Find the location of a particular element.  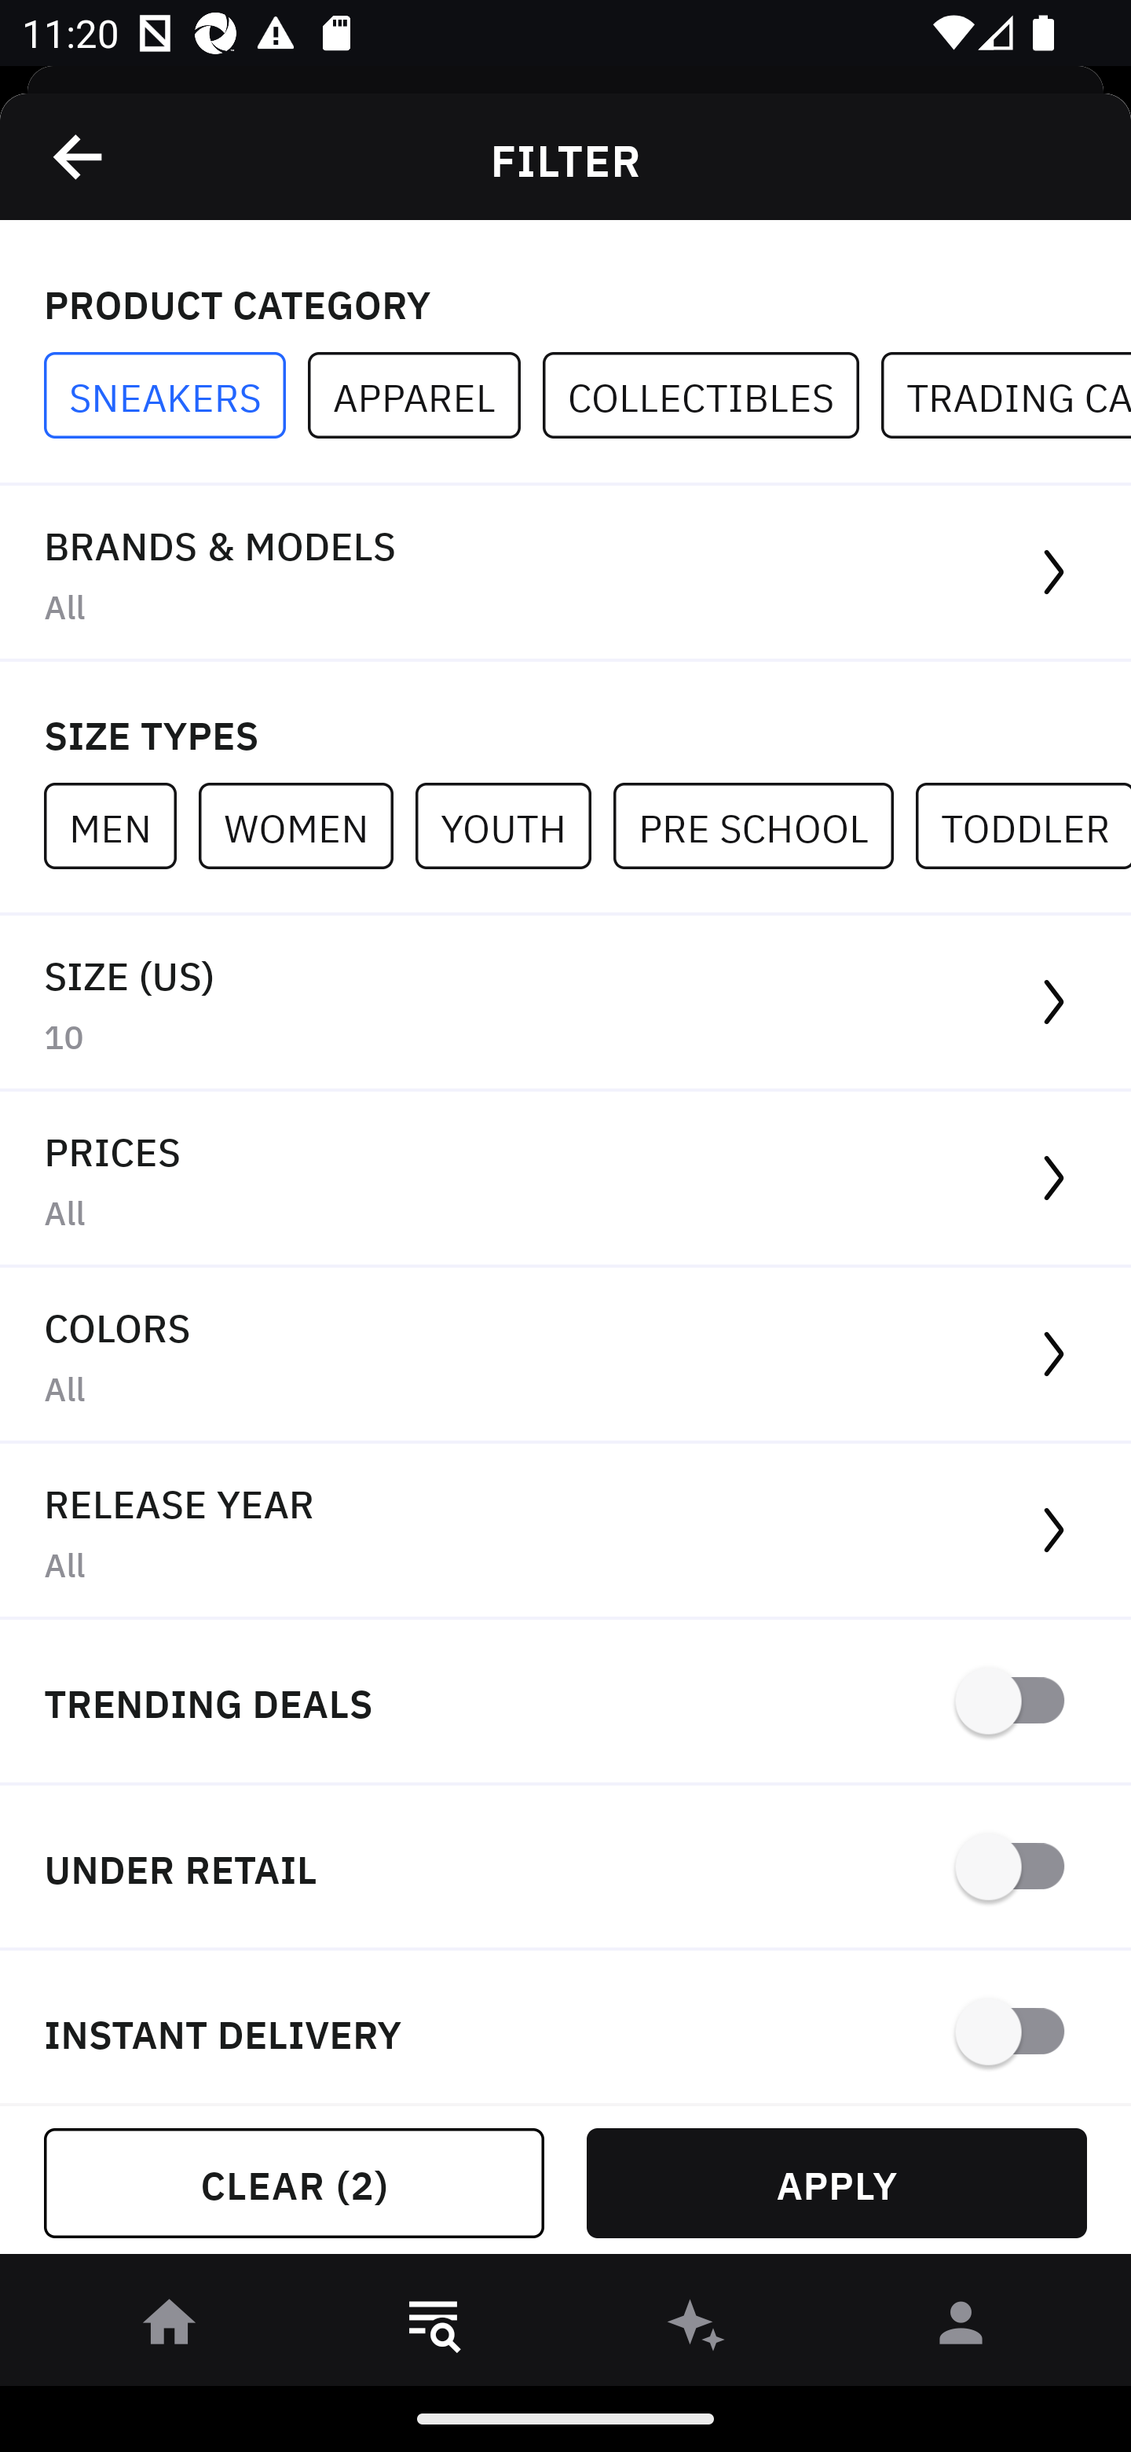

COLLECTIBLES is located at coordinates (712, 396).